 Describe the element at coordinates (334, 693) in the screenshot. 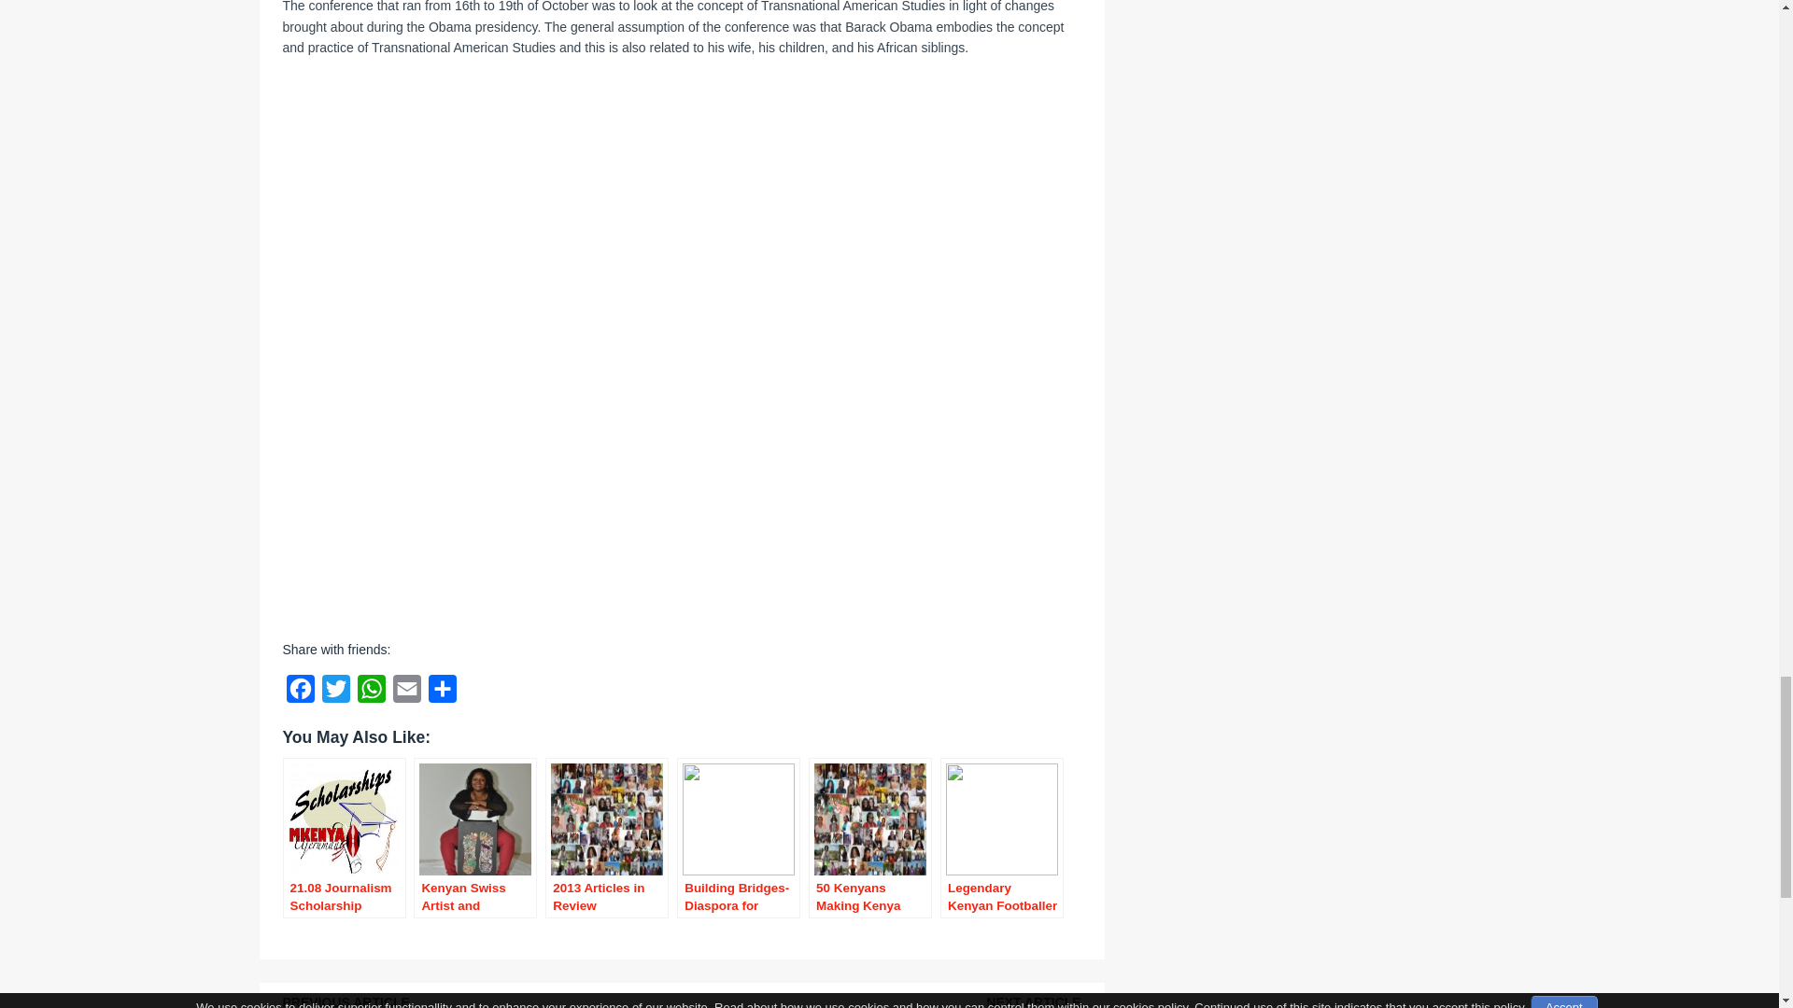

I see `Twitter` at that location.